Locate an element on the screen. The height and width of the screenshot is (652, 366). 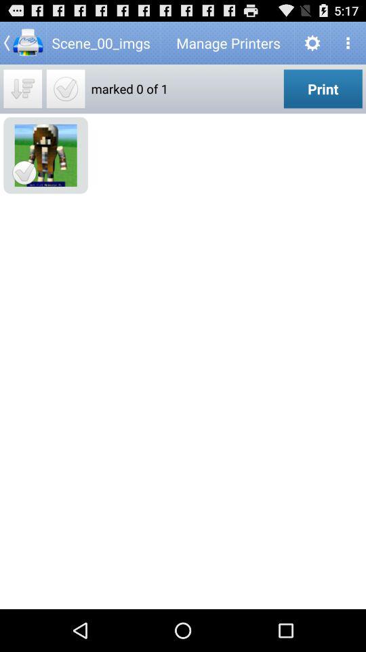
select the icon to the right of marked 0 of is located at coordinates (323, 88).